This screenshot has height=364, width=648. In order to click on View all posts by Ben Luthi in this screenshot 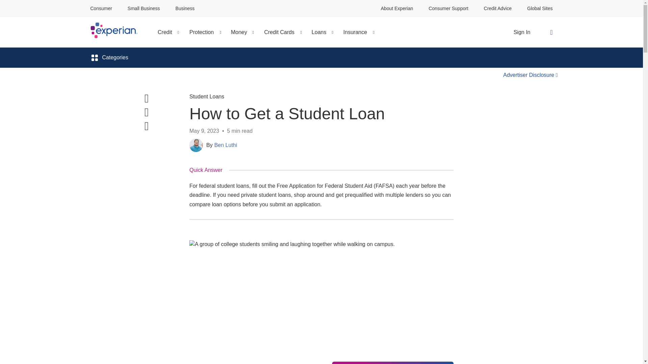, I will do `click(225, 145)`.